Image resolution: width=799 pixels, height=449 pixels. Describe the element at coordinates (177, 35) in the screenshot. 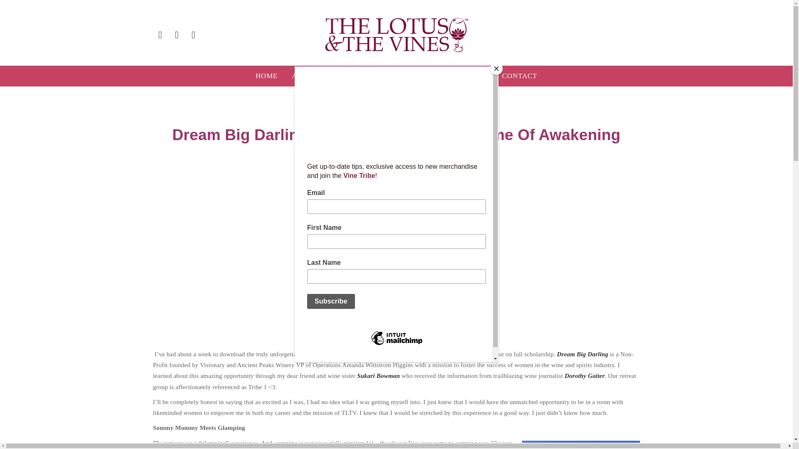

I see `Twitter` at that location.